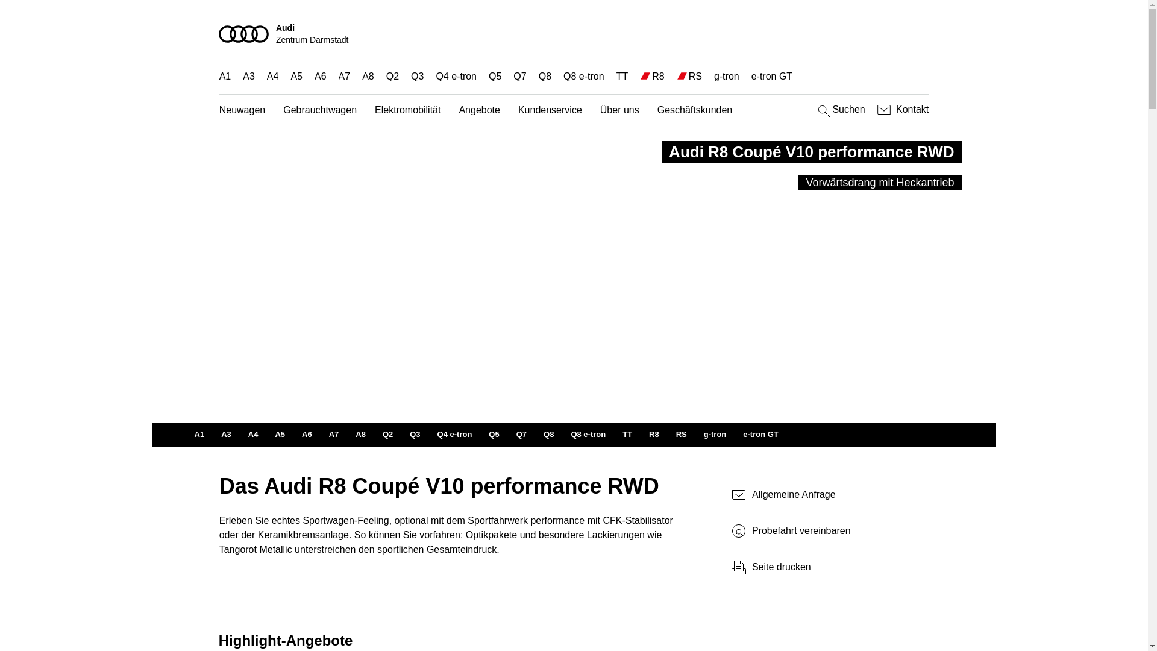  Describe the element at coordinates (658, 76) in the screenshot. I see `R8` at that location.